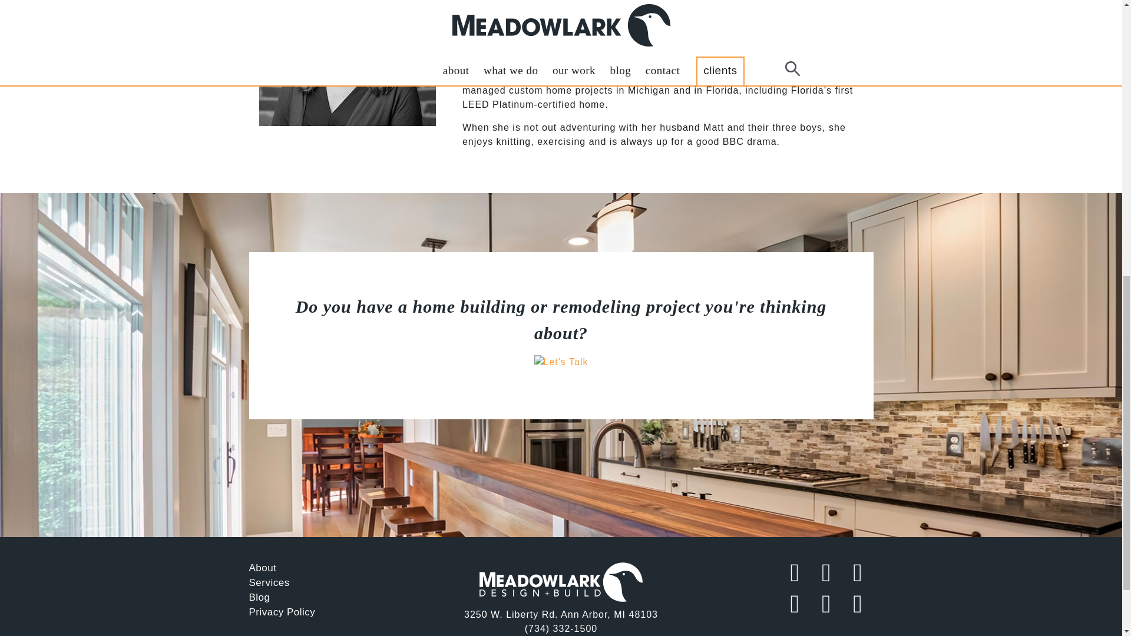 The image size is (1131, 636). I want to click on Blog, so click(259, 597).